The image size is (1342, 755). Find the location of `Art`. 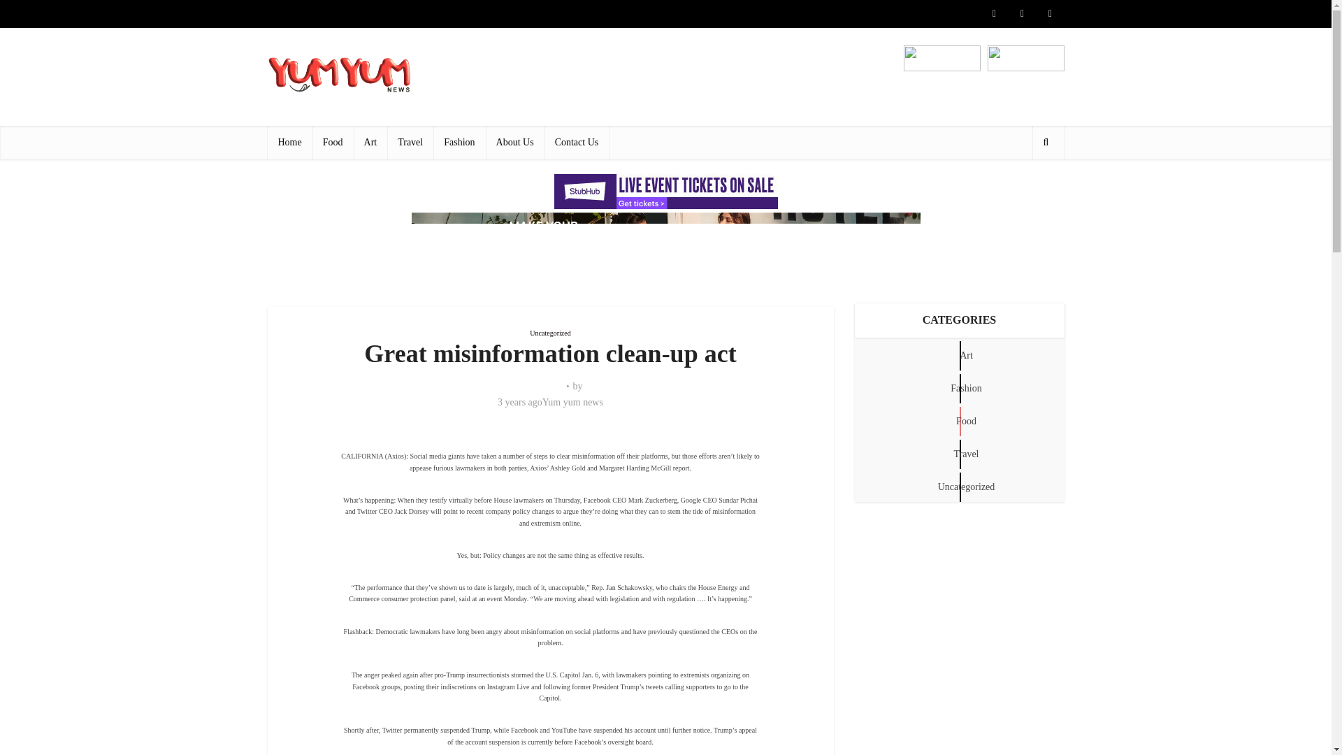

Art is located at coordinates (370, 143).